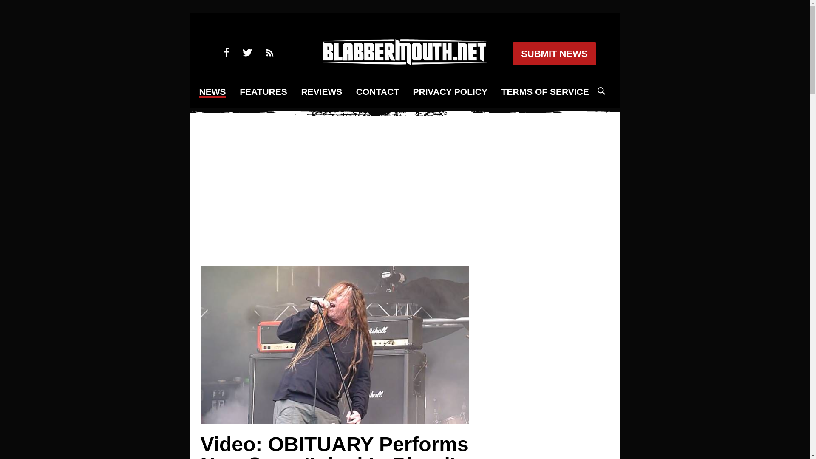 The height and width of the screenshot is (459, 816). I want to click on SUBMIT NEWS, so click(554, 54).